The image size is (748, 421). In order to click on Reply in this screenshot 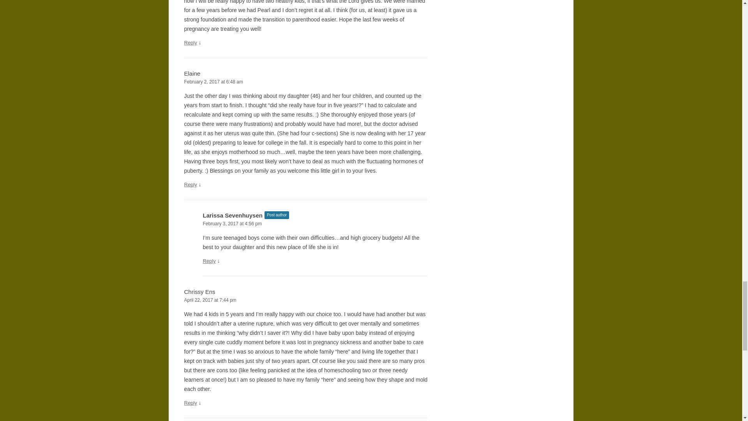, I will do `click(190, 403)`.